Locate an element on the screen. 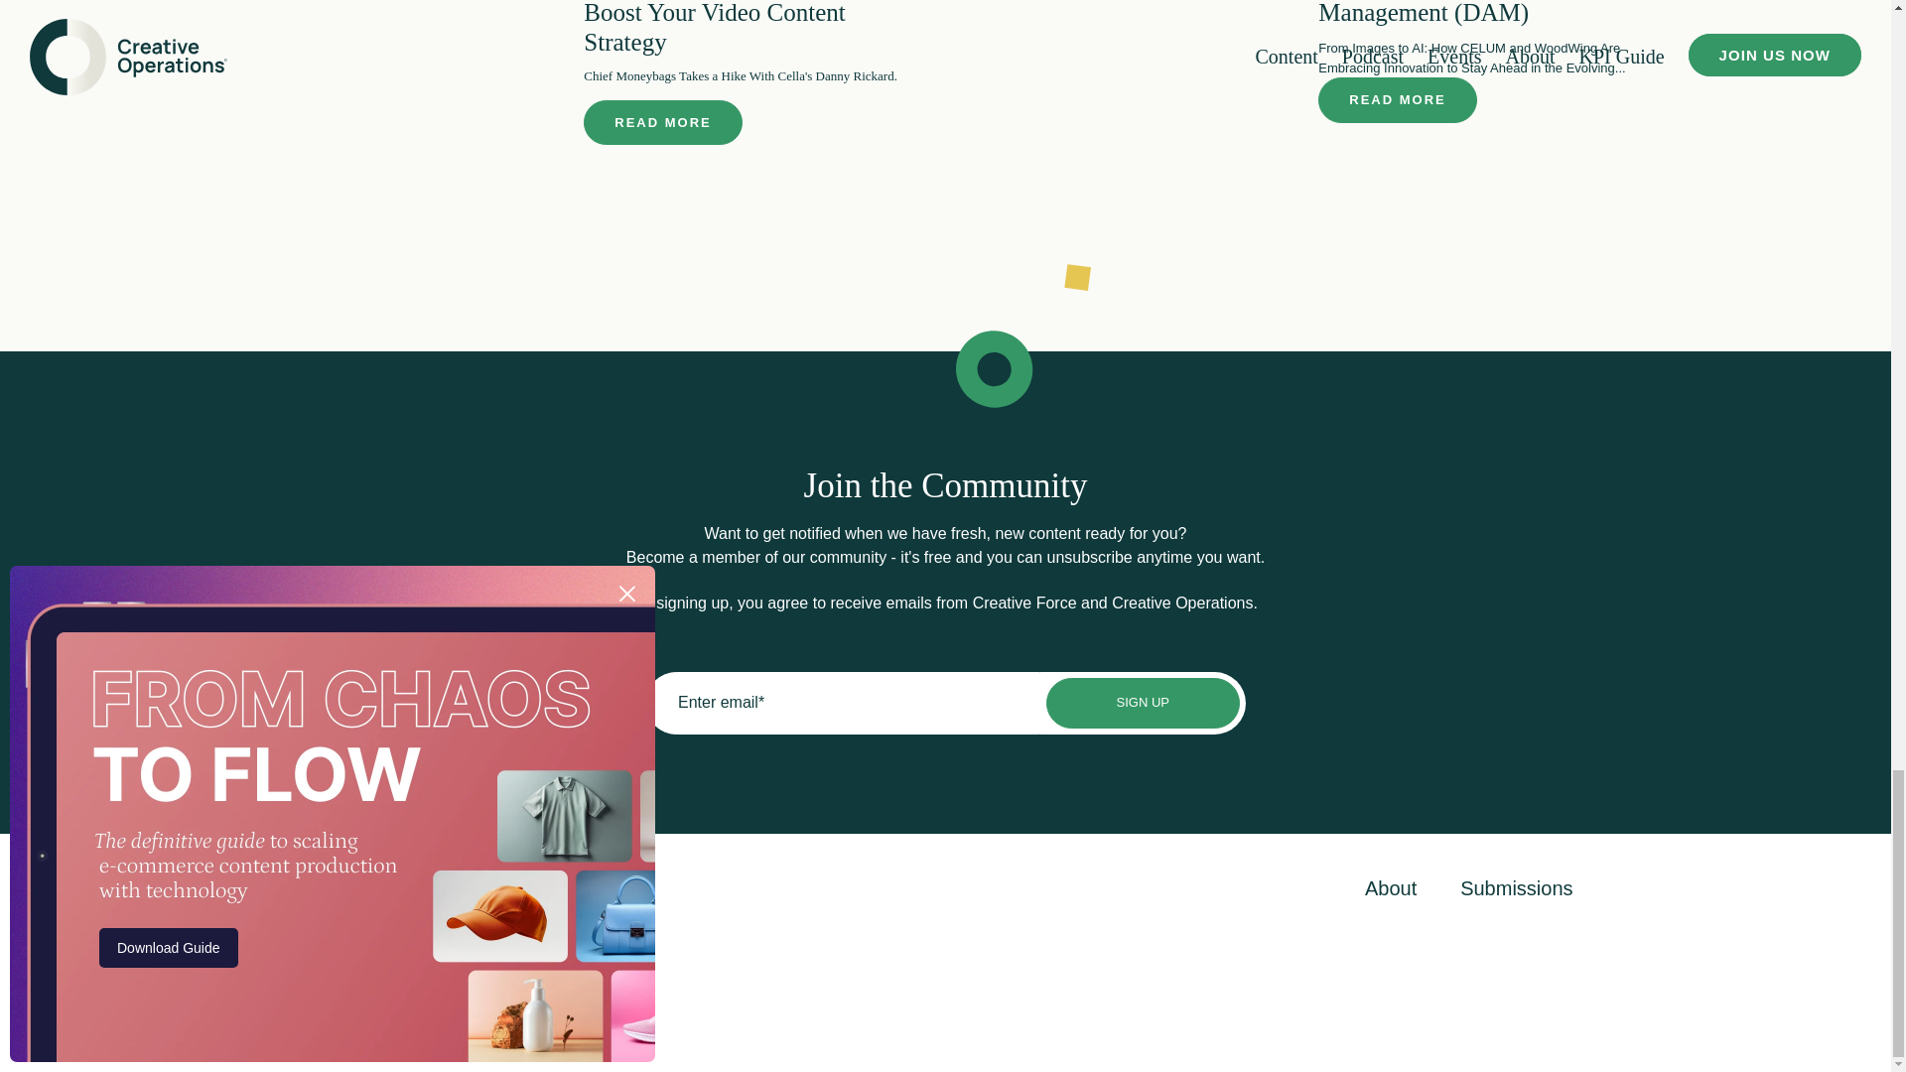  READ MORE is located at coordinates (1397, 99).